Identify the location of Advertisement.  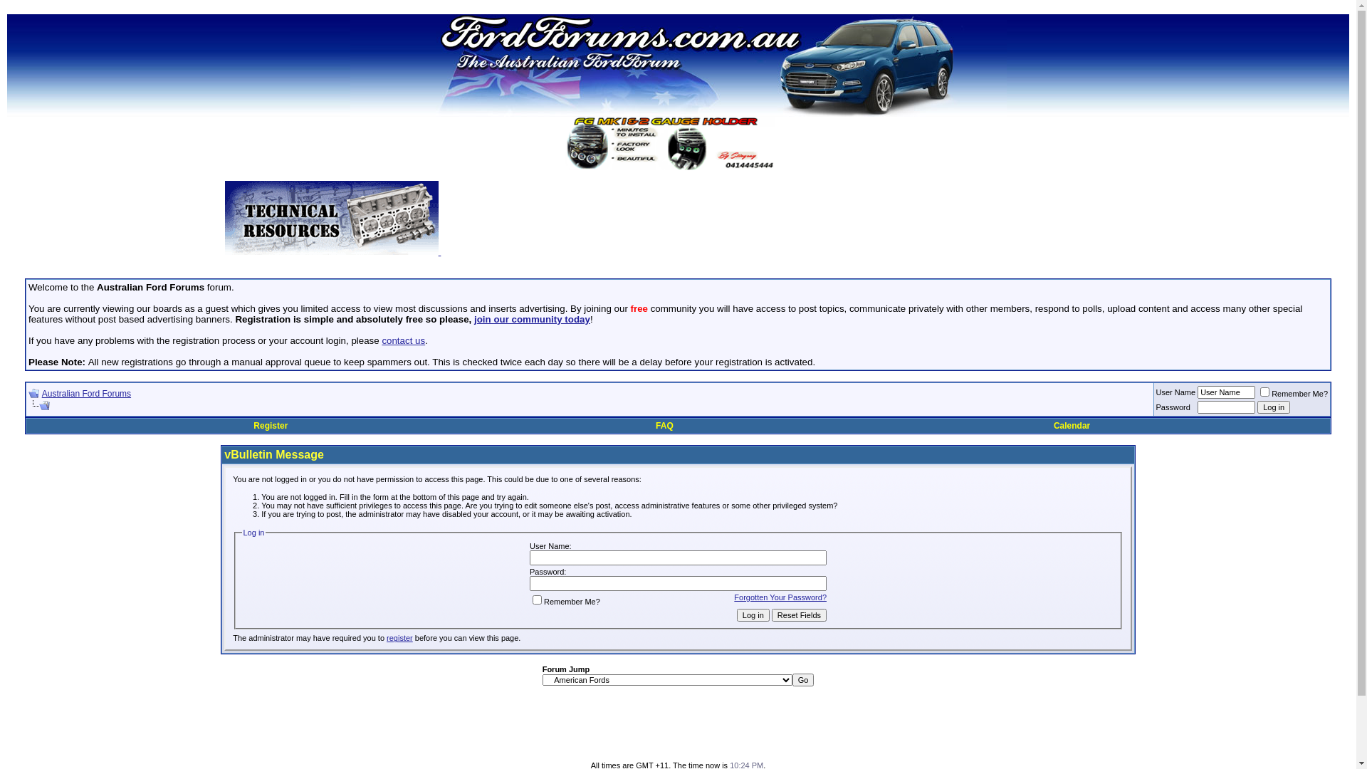
(679, 729).